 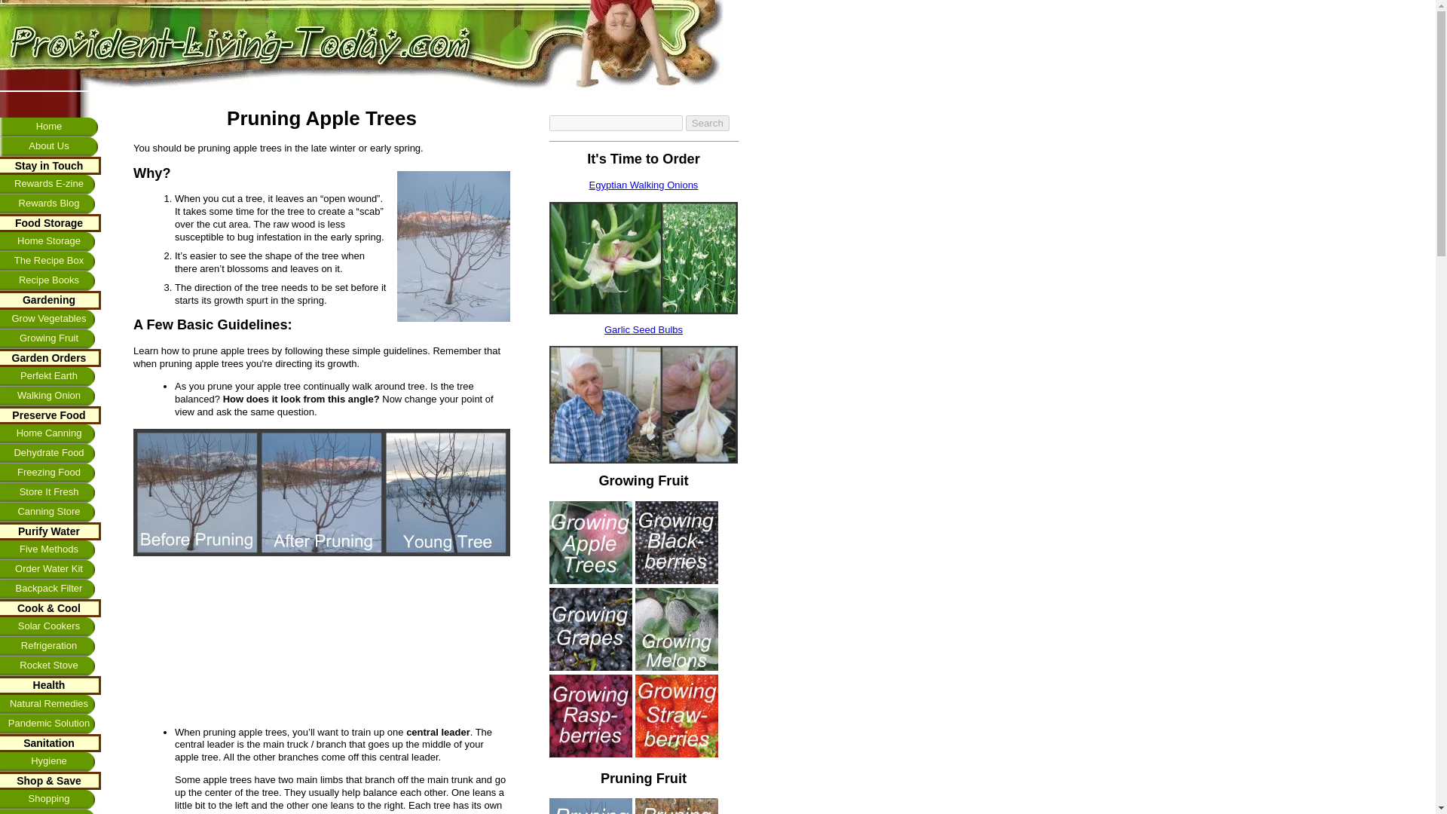 I want to click on Pandemic Solution, so click(x=50, y=724).